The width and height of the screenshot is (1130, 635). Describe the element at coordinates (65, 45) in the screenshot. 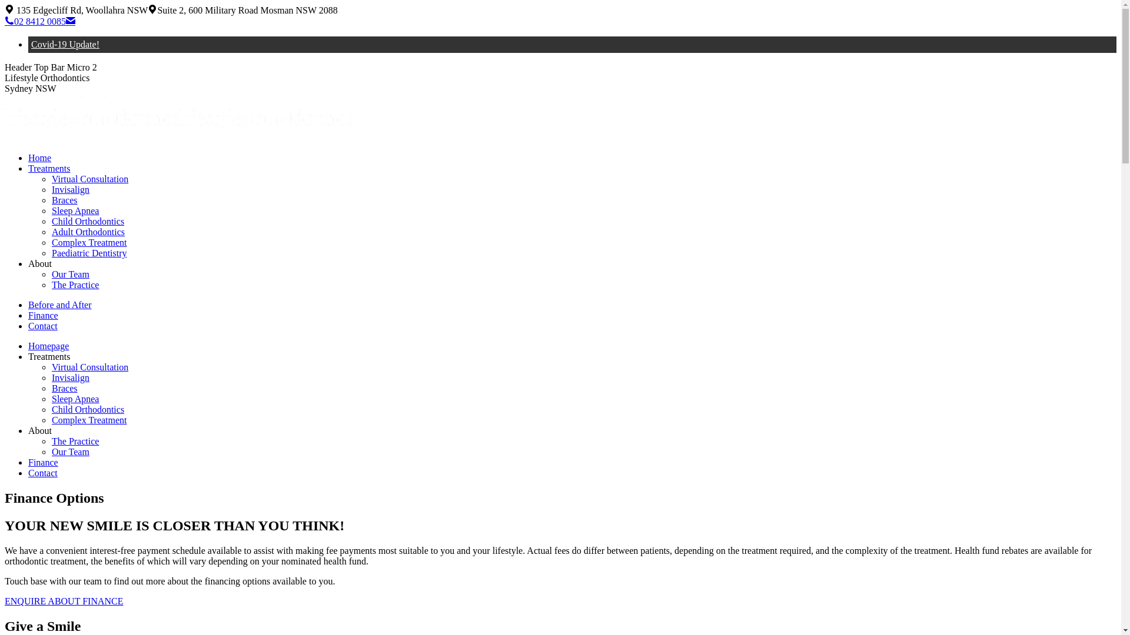

I see `Covid-19 Update!` at that location.